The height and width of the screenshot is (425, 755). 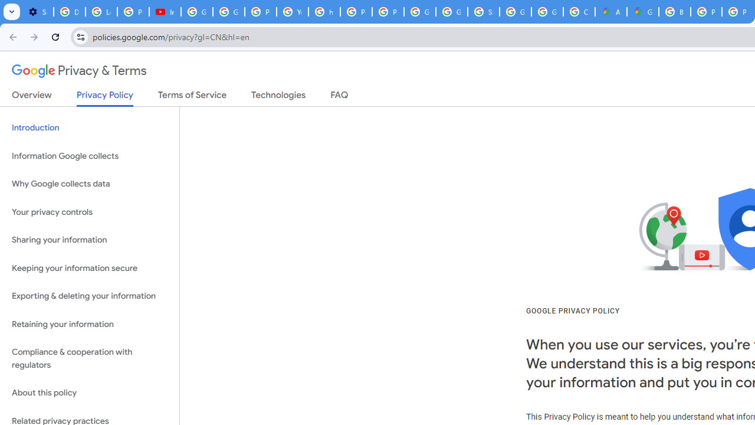 I want to click on Delete photos & videos - Computer - Google Photos Help, so click(x=69, y=12).